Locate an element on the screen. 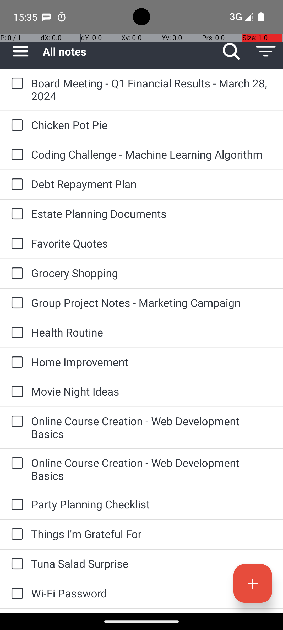 The image size is (283, 630). Debt Repayment Plan is located at coordinates (152, 184).